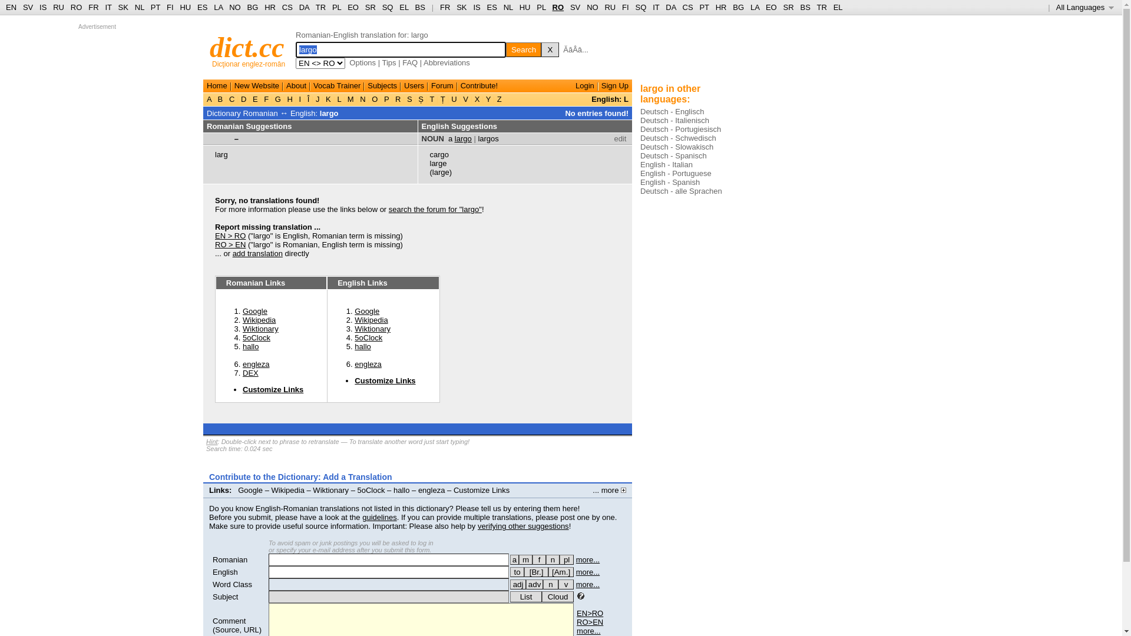 Image resolution: width=1131 pixels, height=636 pixels. I want to click on Customize Links, so click(385, 380).